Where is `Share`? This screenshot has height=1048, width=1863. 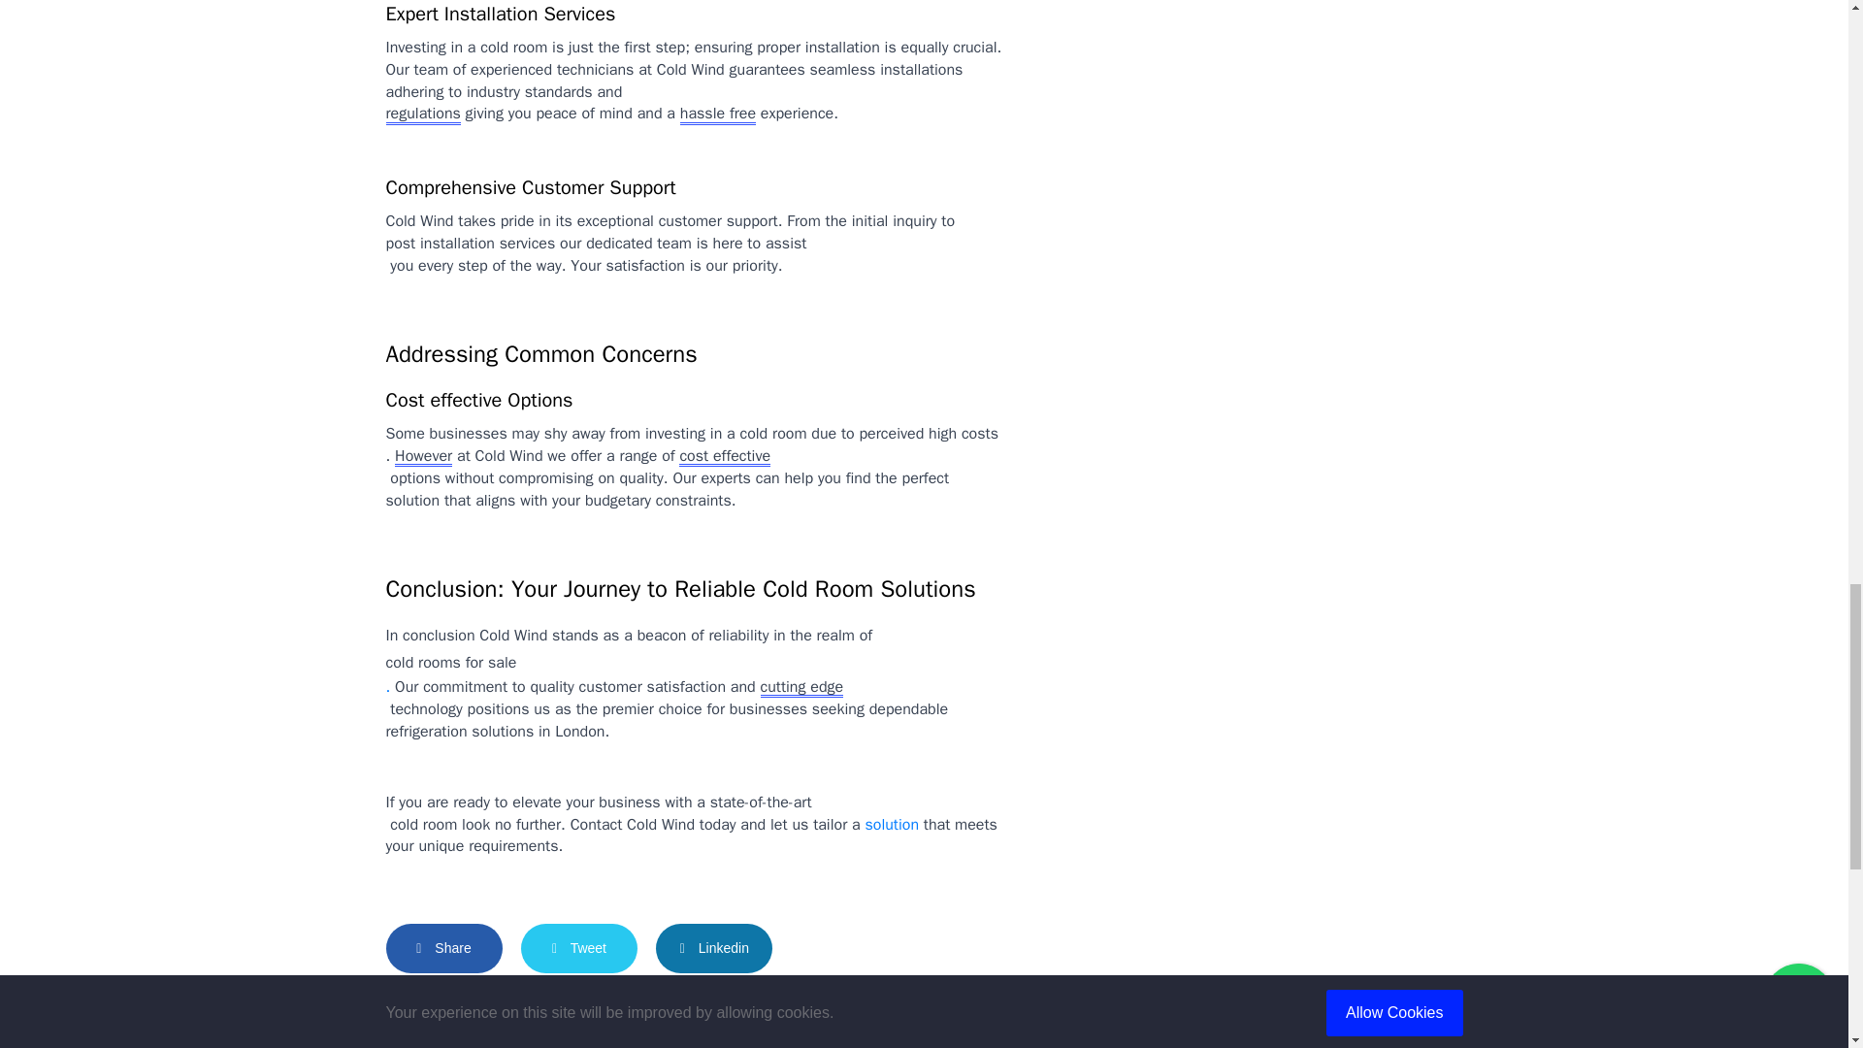
Share is located at coordinates (444, 948).